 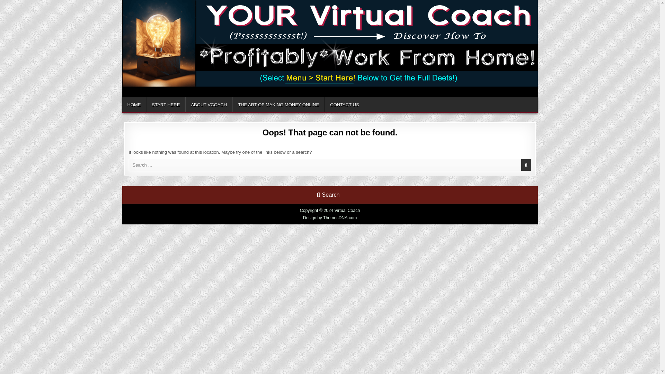 What do you see at coordinates (328, 195) in the screenshot?
I see `Search` at bounding box center [328, 195].